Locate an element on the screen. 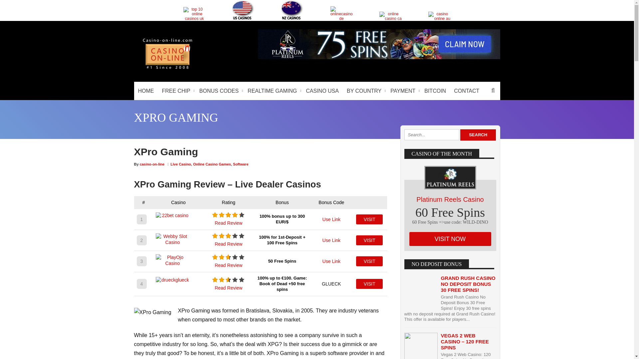 The height and width of the screenshot is (359, 639). Search is located at coordinates (478, 135).